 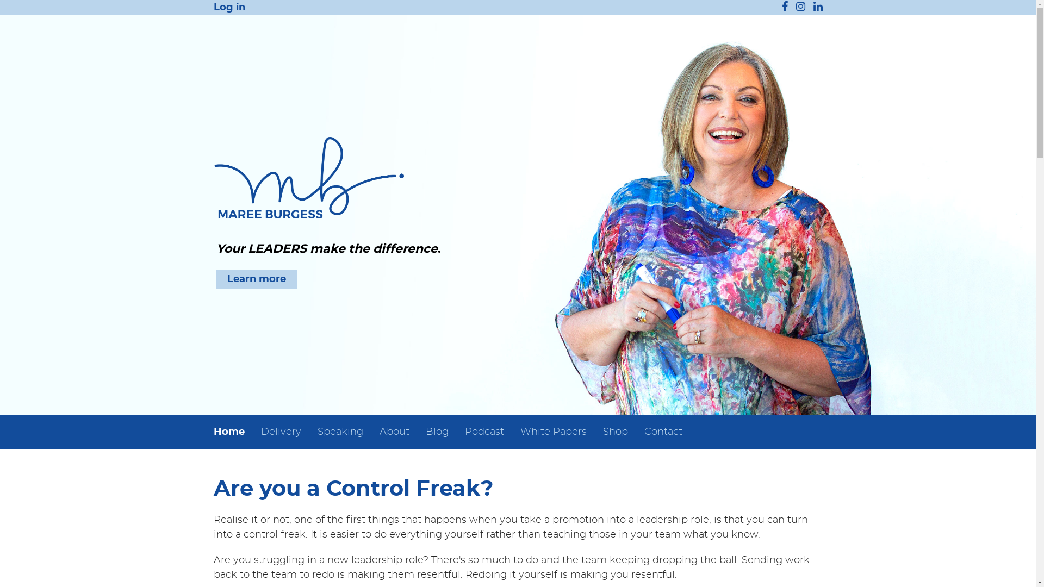 I want to click on Learn more, so click(x=257, y=279).